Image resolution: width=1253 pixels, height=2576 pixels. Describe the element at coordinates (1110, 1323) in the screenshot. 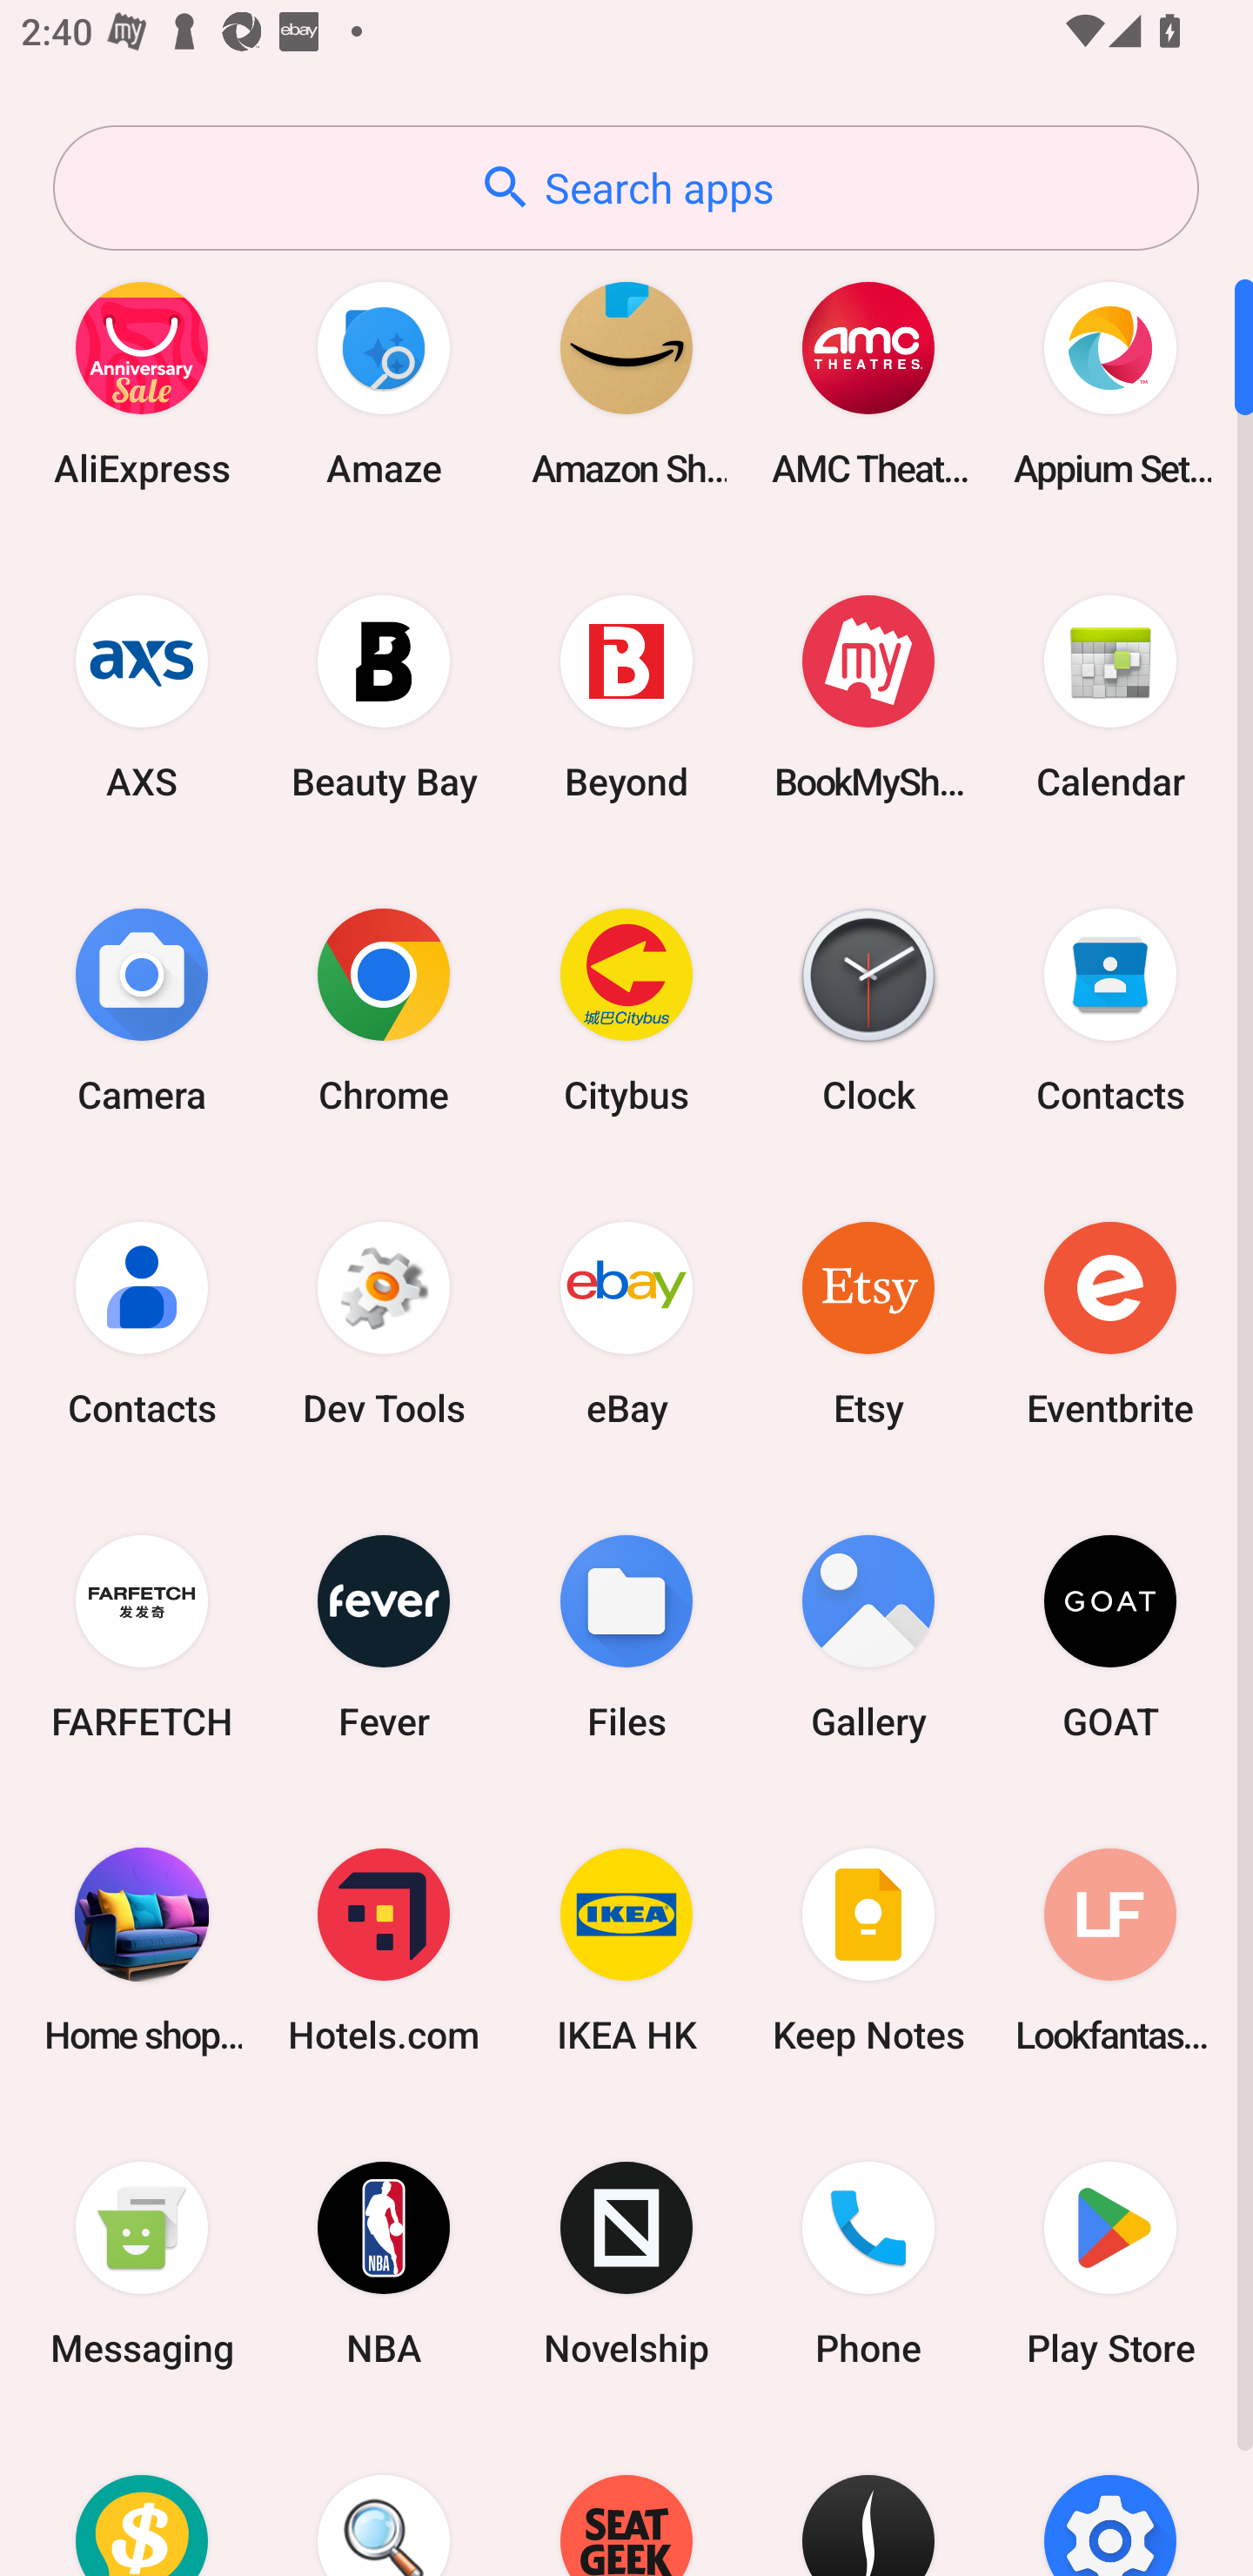

I see `Eventbrite` at that location.